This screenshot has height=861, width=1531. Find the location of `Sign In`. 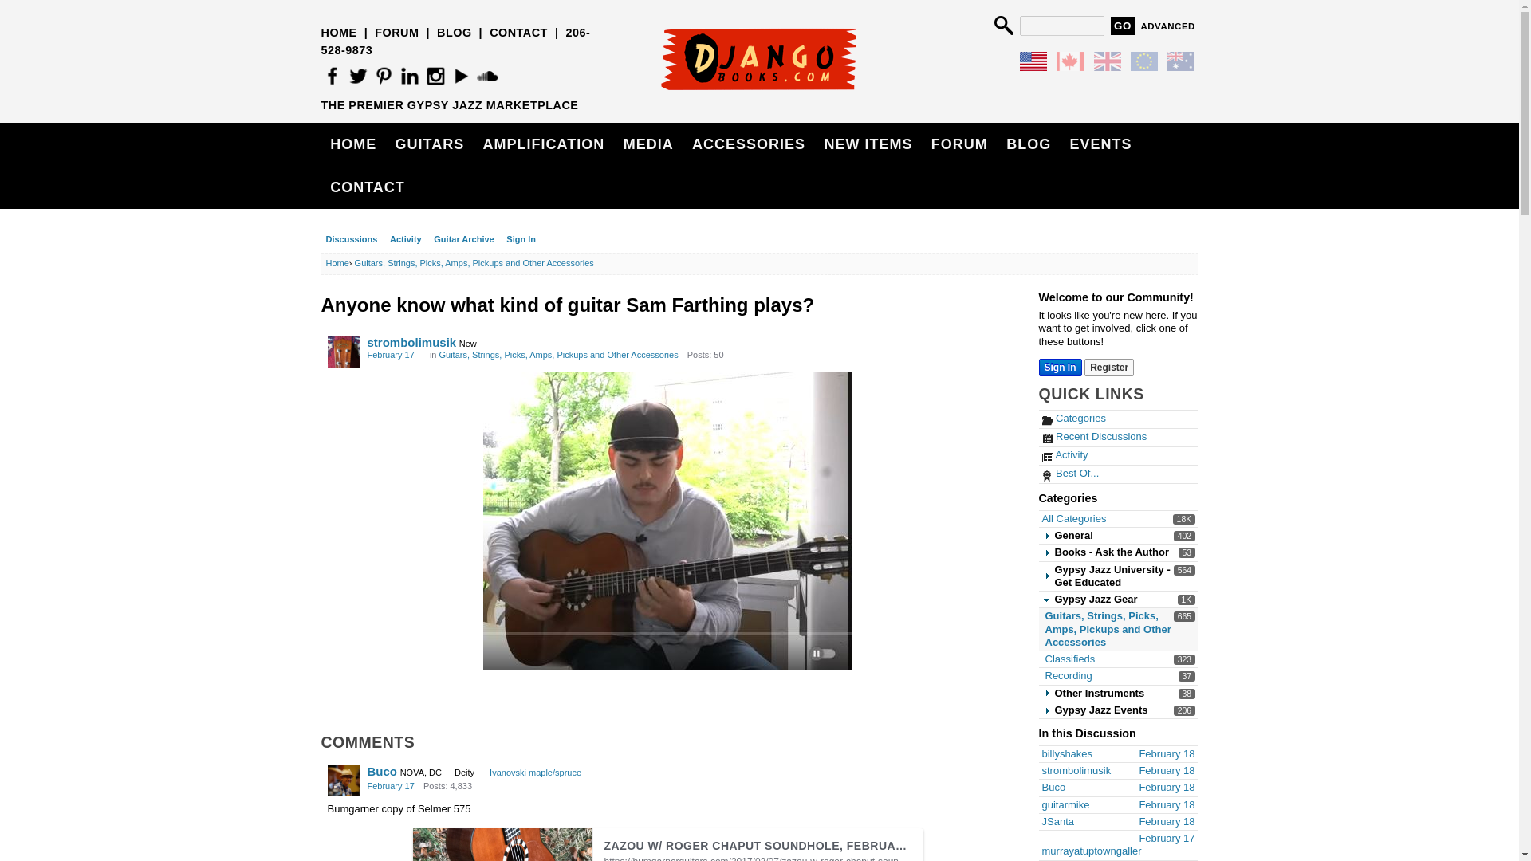

Sign In is located at coordinates (1059, 367).